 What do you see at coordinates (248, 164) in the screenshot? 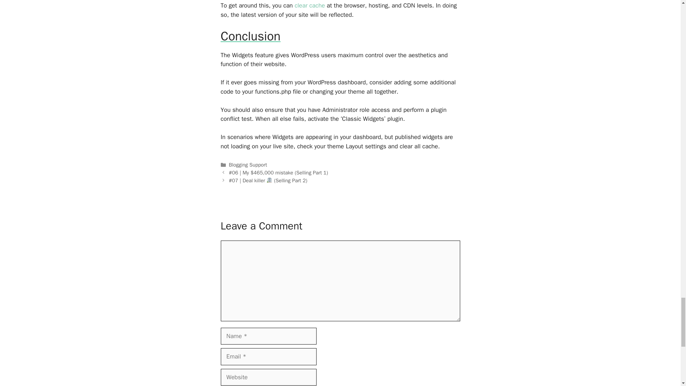
I see `Blogging Support` at bounding box center [248, 164].